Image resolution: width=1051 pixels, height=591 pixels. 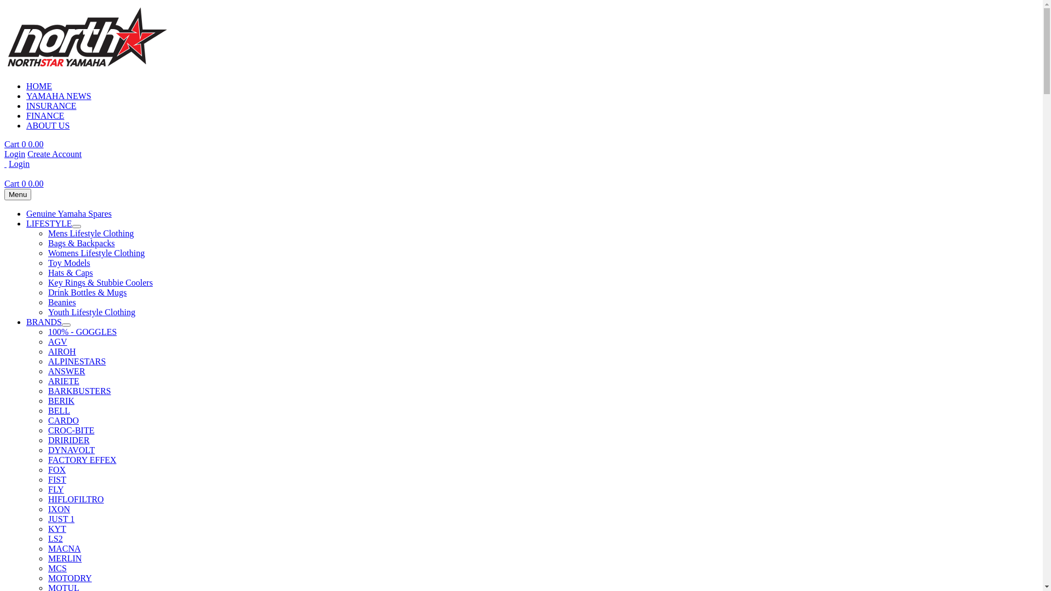 What do you see at coordinates (62, 351) in the screenshot?
I see `AIROH` at bounding box center [62, 351].